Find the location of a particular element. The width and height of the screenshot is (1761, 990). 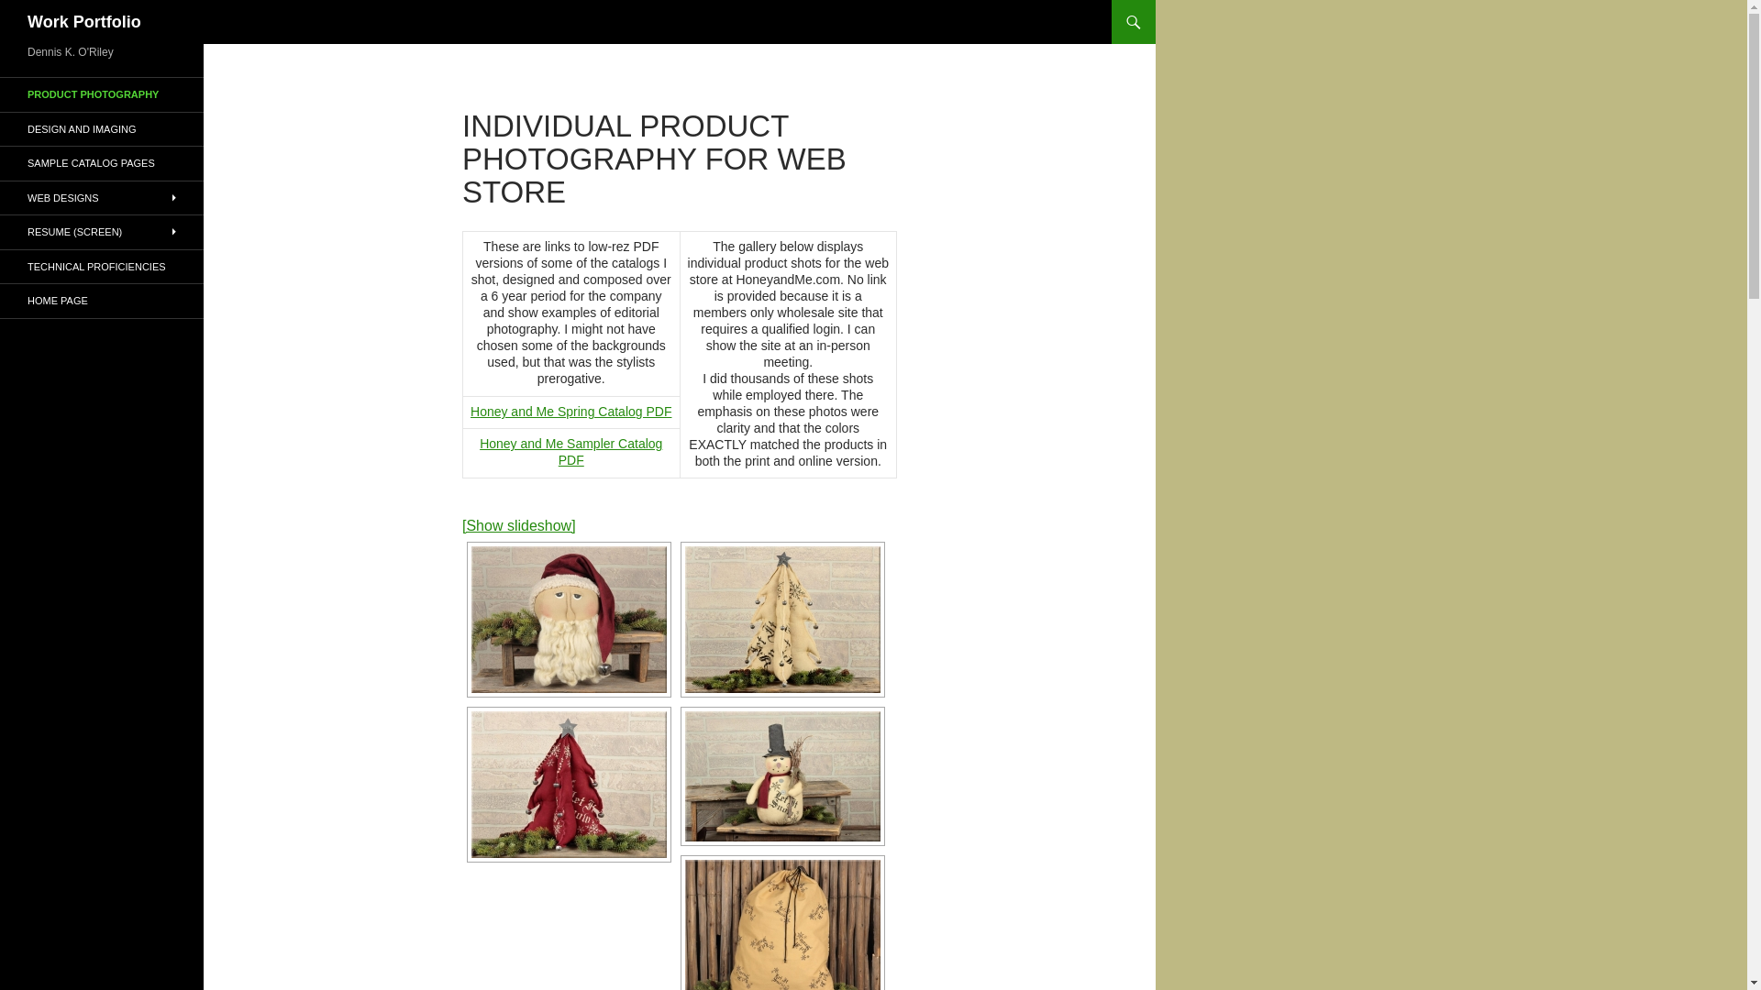

C14101 is located at coordinates (782, 776).